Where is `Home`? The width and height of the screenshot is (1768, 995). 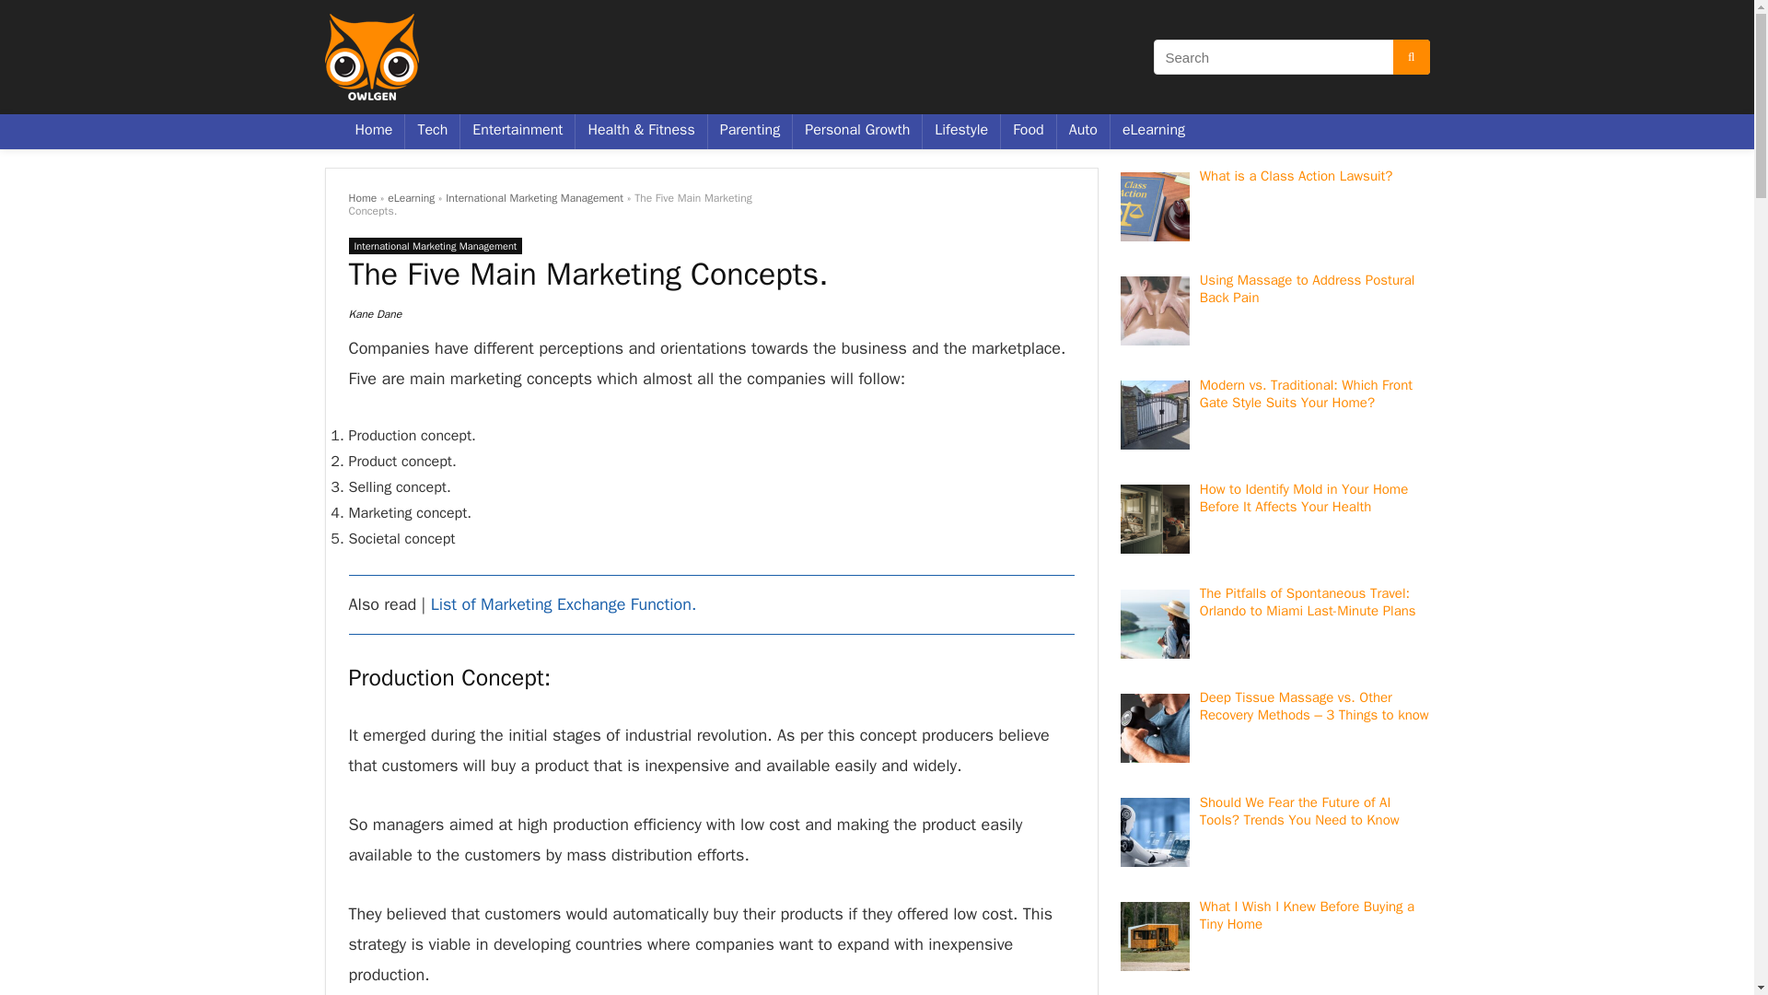 Home is located at coordinates (374, 132).